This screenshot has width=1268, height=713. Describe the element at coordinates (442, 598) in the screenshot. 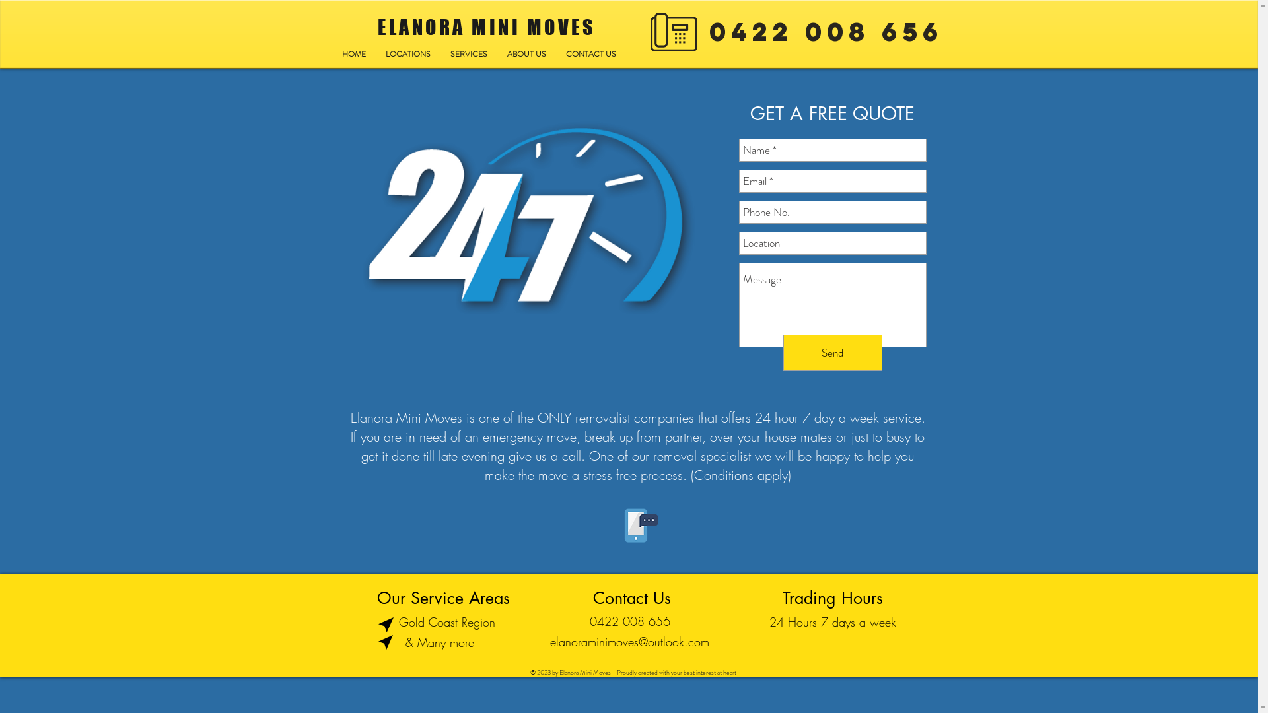

I see `Our Service Areas` at that location.